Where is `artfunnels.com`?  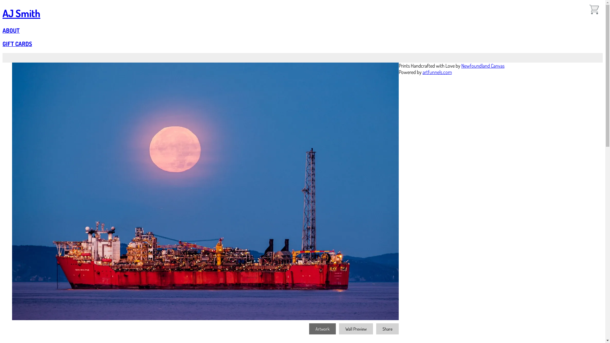 artfunnels.com is located at coordinates (437, 72).